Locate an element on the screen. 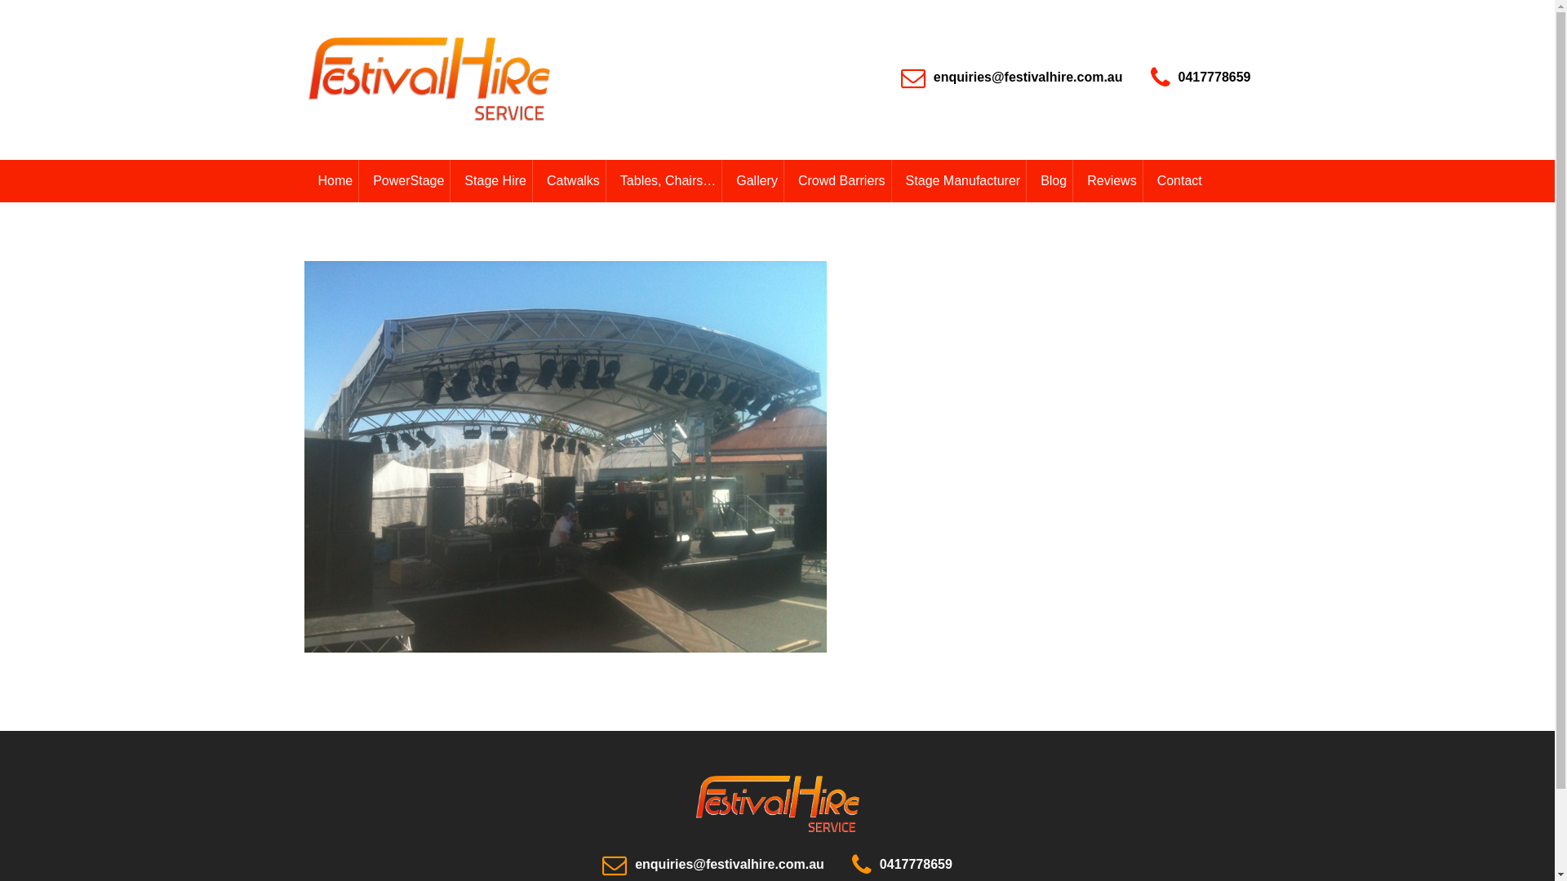 This screenshot has width=1567, height=881. enquiries@festivalhire.com.au is located at coordinates (730, 865).